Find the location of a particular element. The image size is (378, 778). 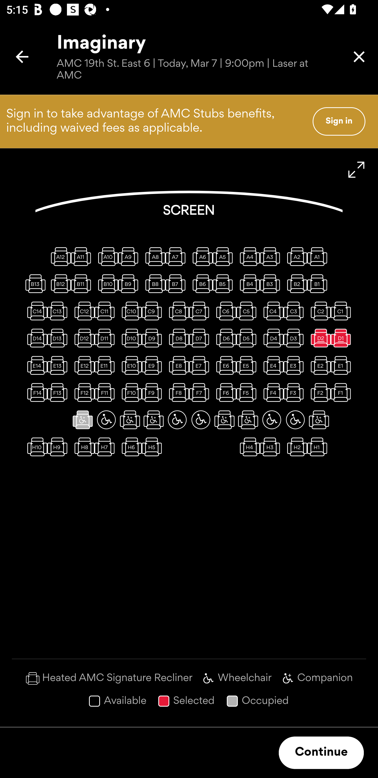

D3, Regular seat, available is located at coordinates (295, 338).